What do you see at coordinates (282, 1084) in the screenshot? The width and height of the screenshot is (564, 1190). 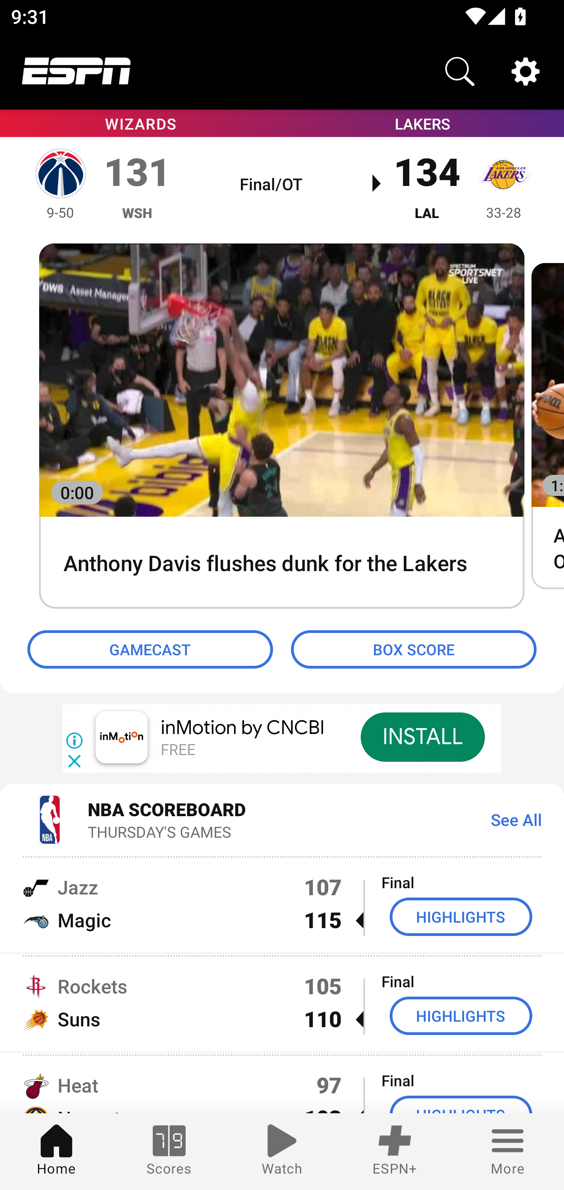 I see `Heat 97 Final Nuggets 103  HIGHLIGHTS` at bounding box center [282, 1084].